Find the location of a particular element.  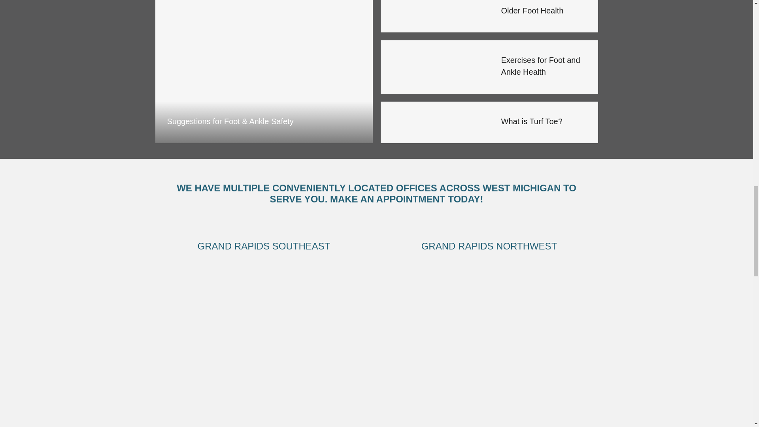

Older Foot Health is located at coordinates (434, 16).